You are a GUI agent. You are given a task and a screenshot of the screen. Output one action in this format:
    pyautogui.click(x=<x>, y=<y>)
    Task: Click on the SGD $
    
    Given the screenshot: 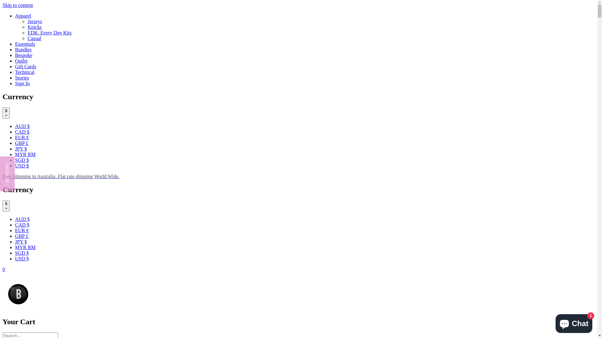 What is the action you would take?
    pyautogui.click(x=22, y=160)
    